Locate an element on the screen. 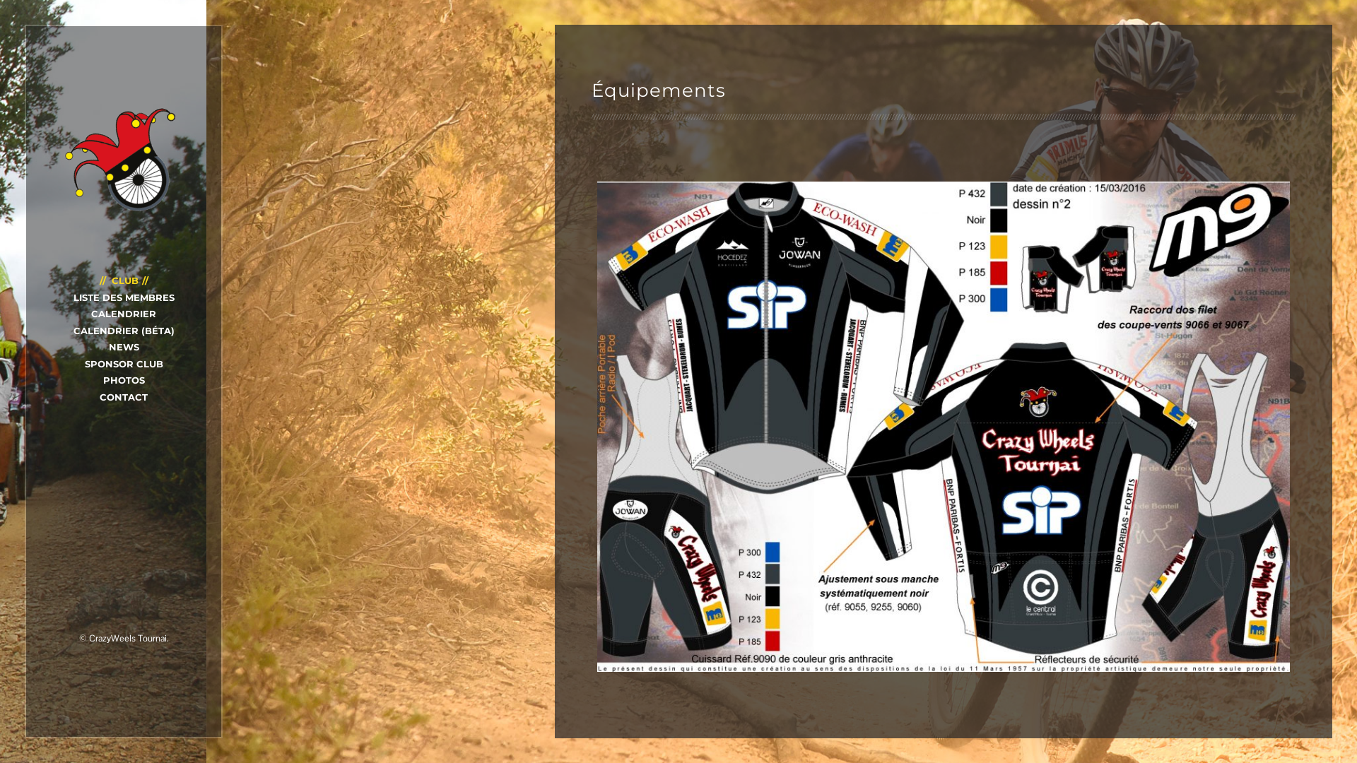 This screenshot has height=763, width=1357. NEWS is located at coordinates (124, 347).